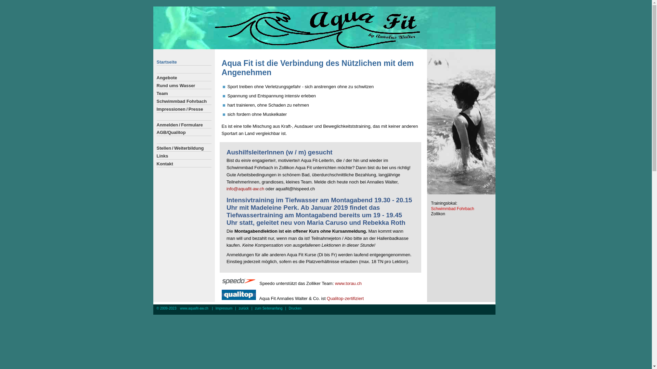 This screenshot has width=657, height=369. Describe the element at coordinates (453, 209) in the screenshot. I see `Schwimmbad Fohrbach` at that location.